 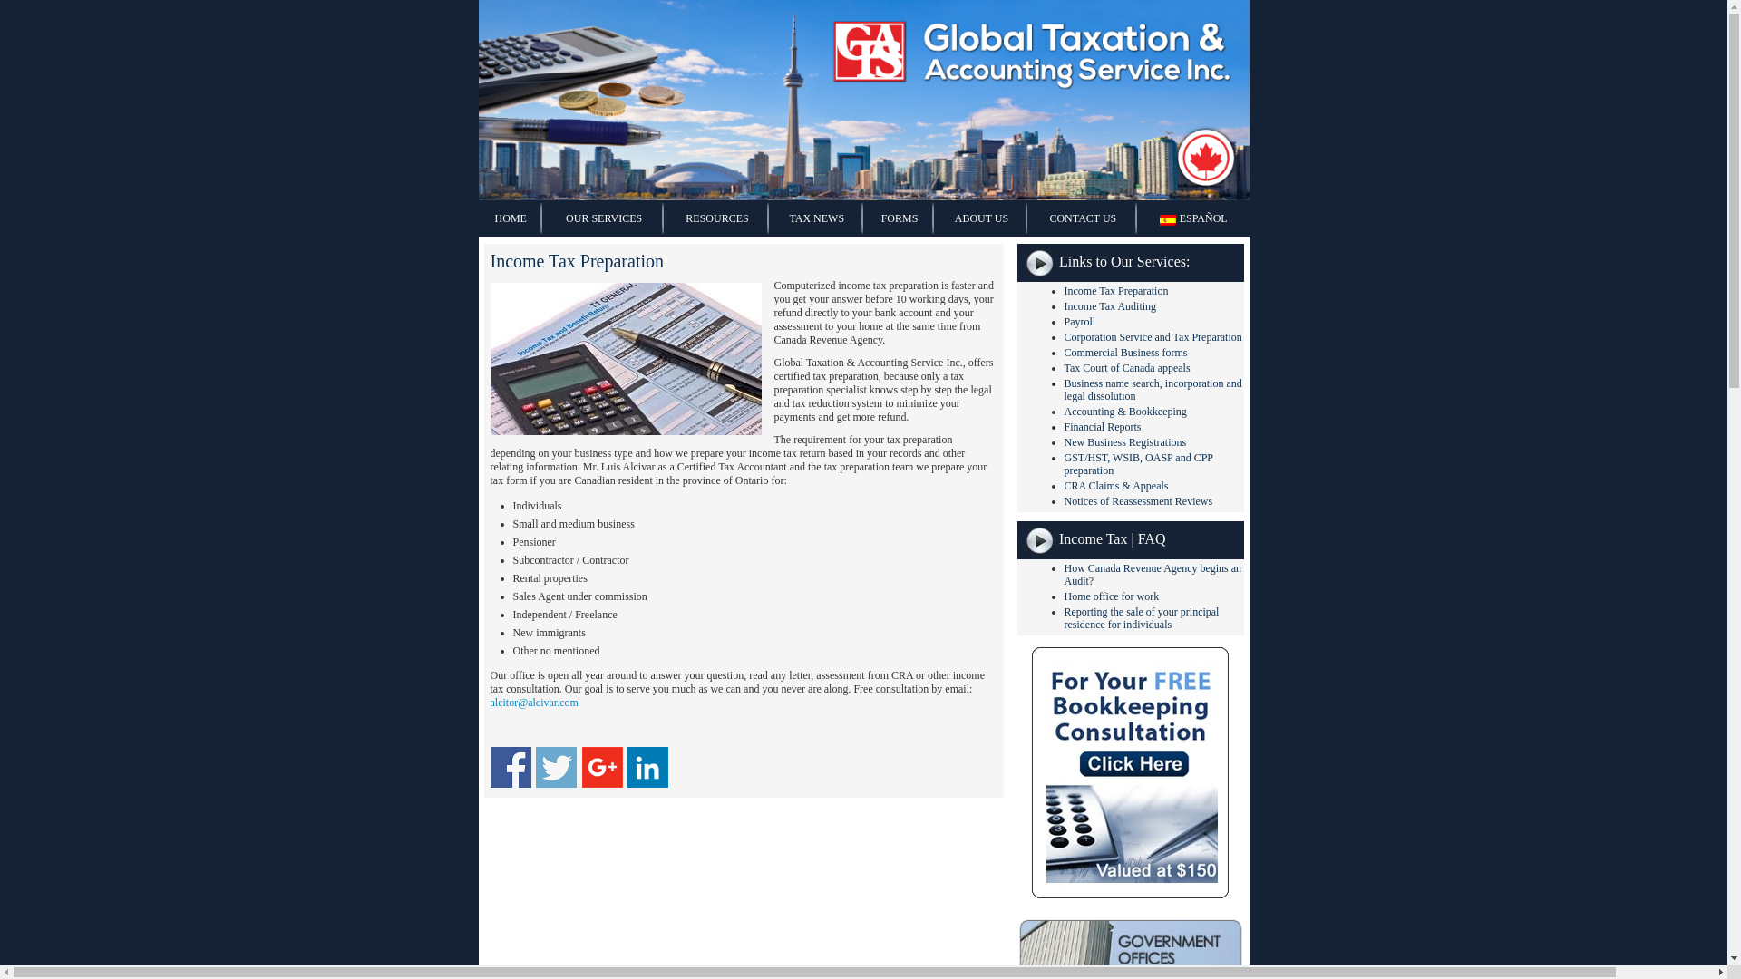 What do you see at coordinates (602, 767) in the screenshot?
I see `Share on Google` at bounding box center [602, 767].